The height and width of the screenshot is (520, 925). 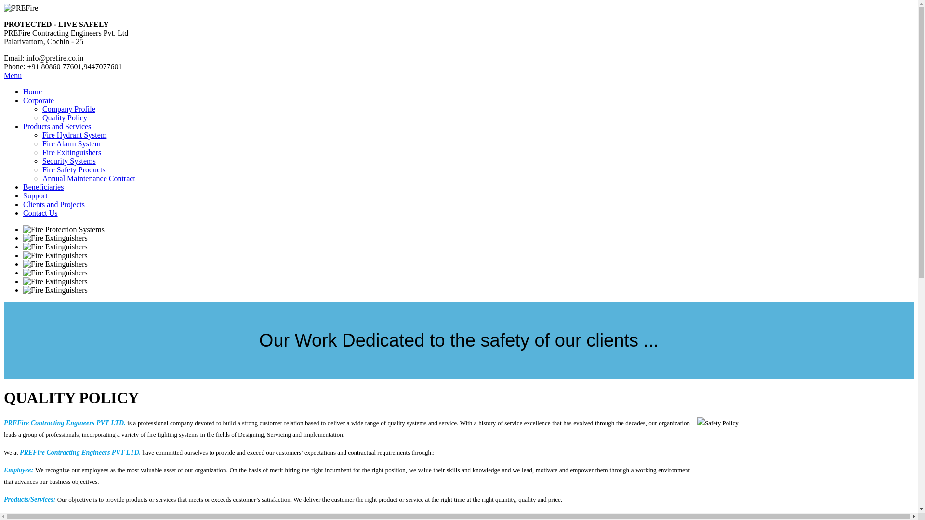 What do you see at coordinates (74, 135) in the screenshot?
I see `Fire Hydrant System` at bounding box center [74, 135].